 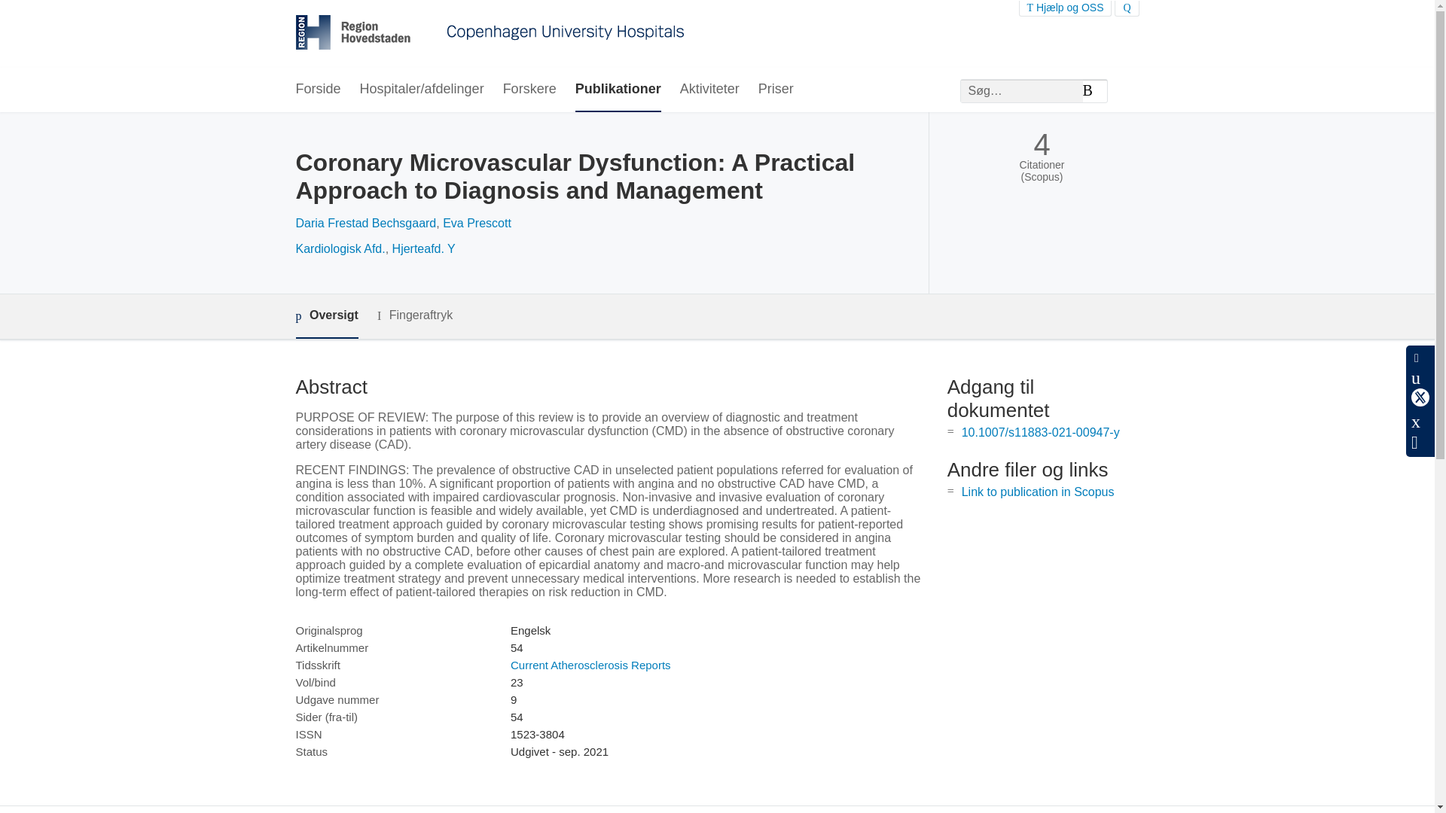 What do you see at coordinates (365, 223) in the screenshot?
I see `Daria Frestad Bechsgaard` at bounding box center [365, 223].